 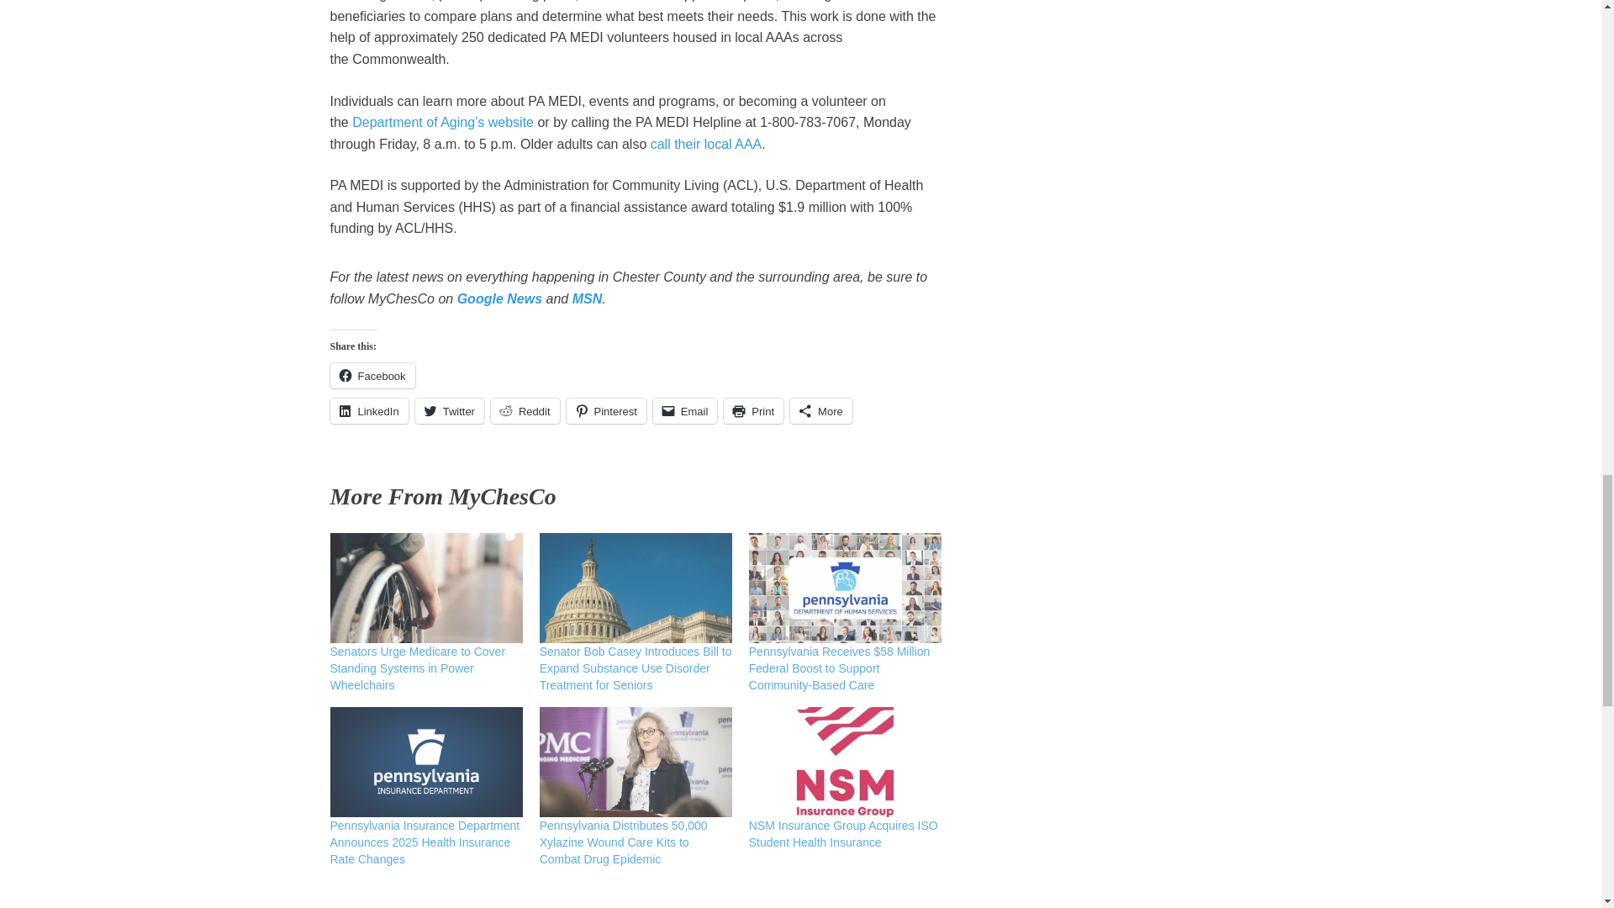 What do you see at coordinates (686, 411) in the screenshot?
I see `Click to email a link to a friend` at bounding box center [686, 411].